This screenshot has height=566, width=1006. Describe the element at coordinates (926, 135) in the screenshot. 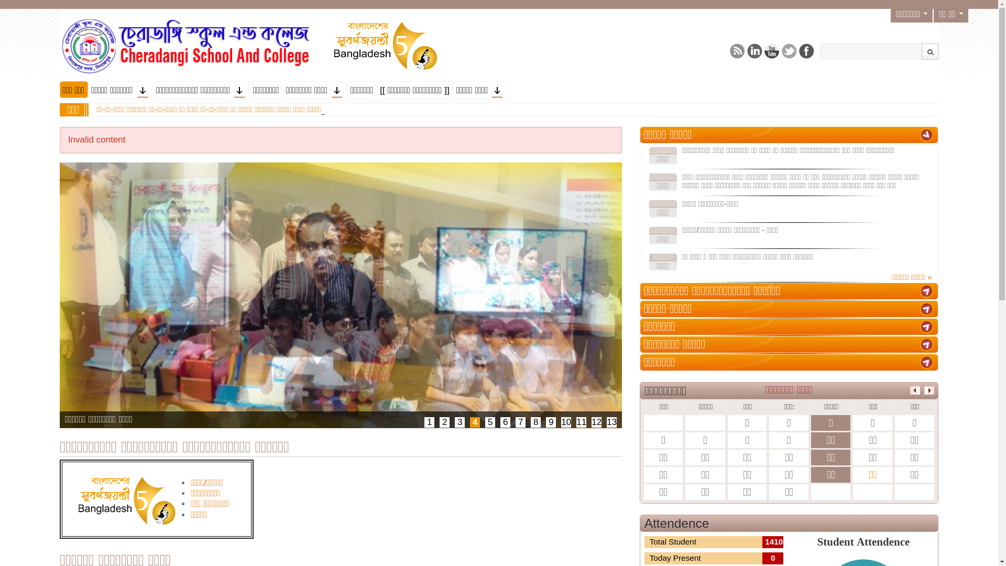

I see ` ` at that location.